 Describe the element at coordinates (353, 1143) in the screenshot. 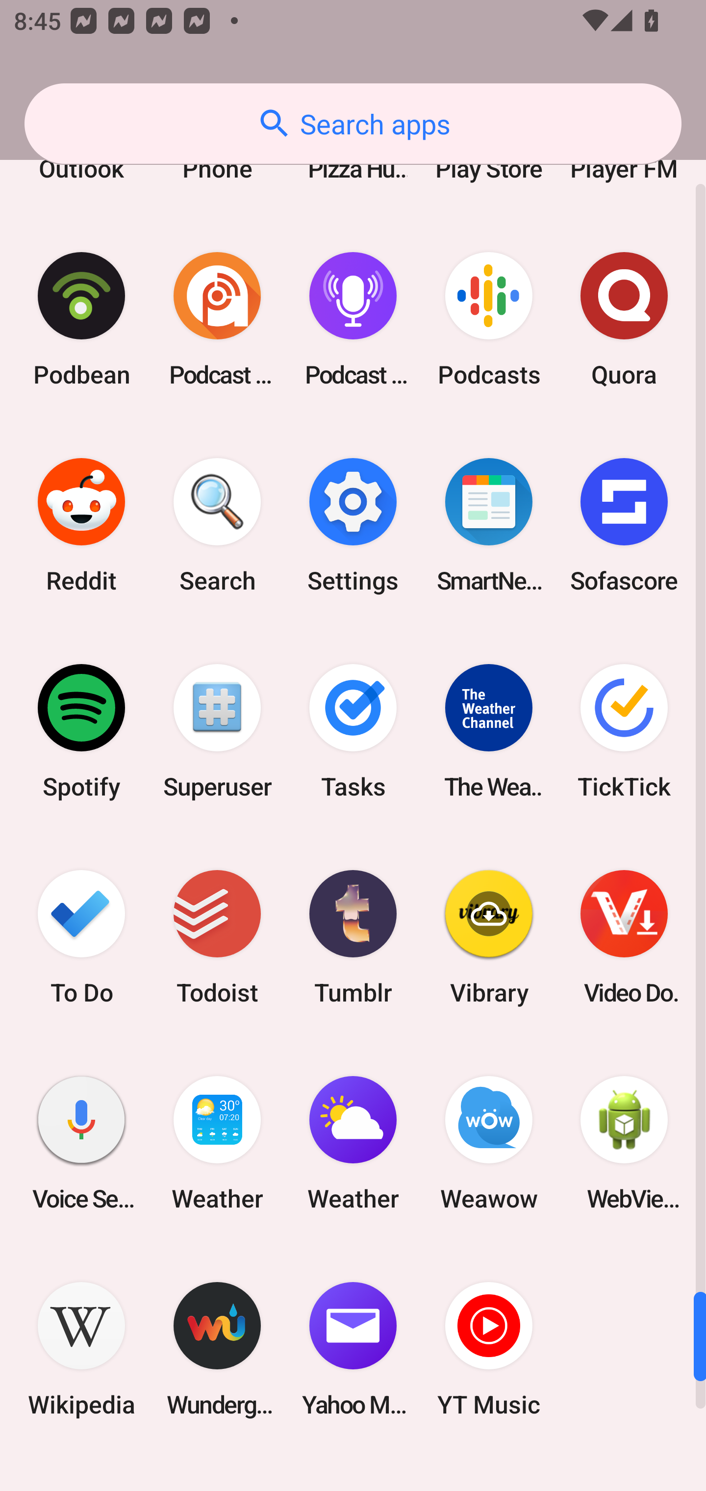

I see `Weather` at that location.